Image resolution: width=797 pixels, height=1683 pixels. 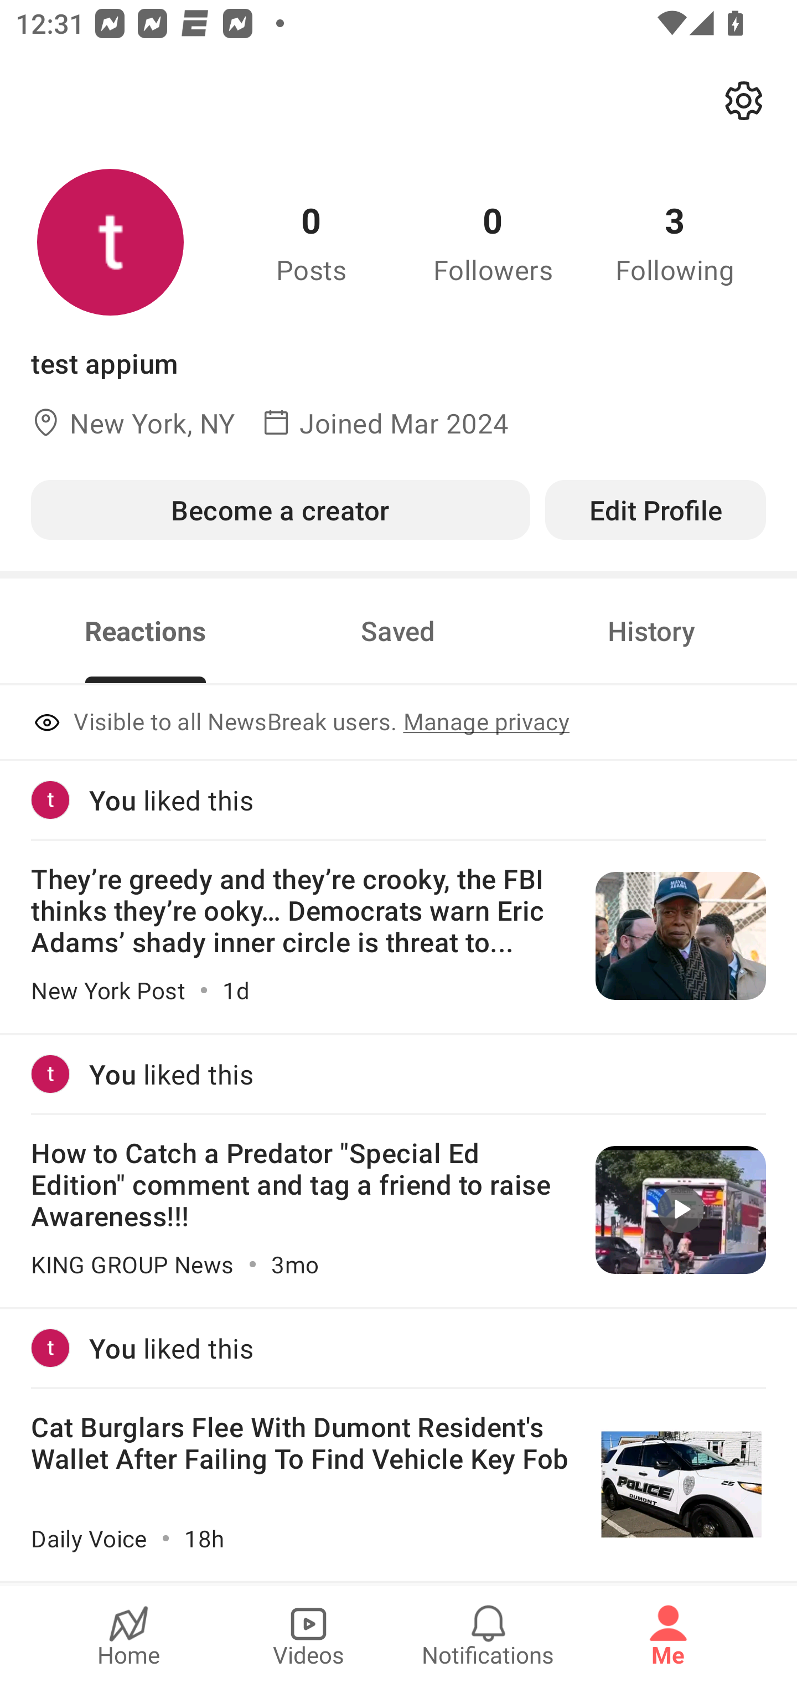 I want to click on Home, so click(x=128, y=1634).